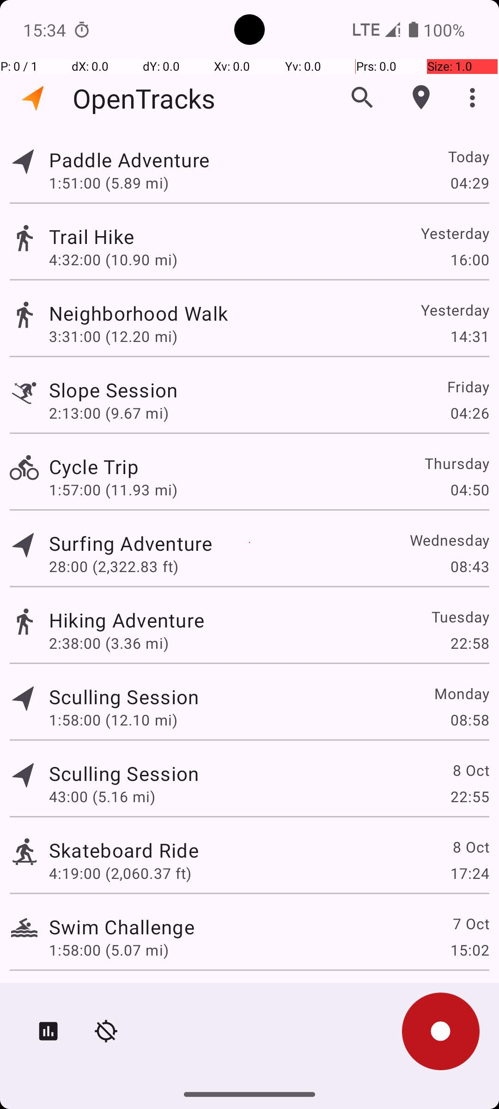  What do you see at coordinates (114, 567) in the screenshot?
I see `28:00 (2,322.83 ft)` at bounding box center [114, 567].